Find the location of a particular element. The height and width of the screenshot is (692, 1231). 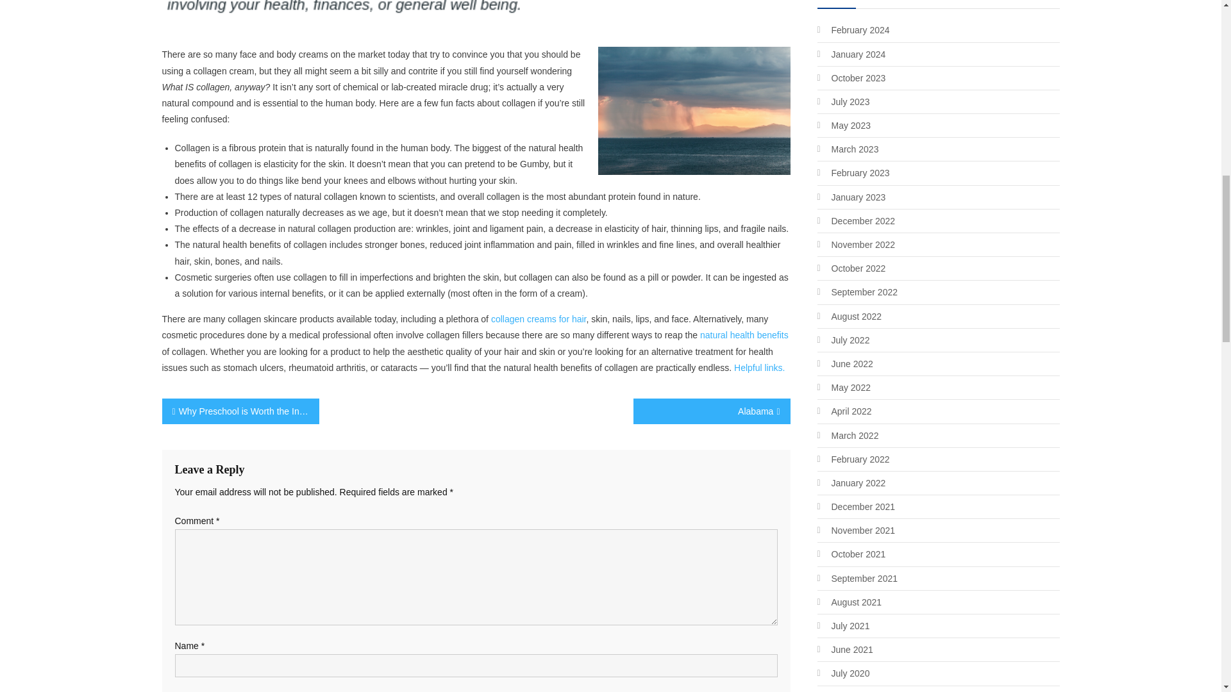

February 2023 is located at coordinates (853, 173).